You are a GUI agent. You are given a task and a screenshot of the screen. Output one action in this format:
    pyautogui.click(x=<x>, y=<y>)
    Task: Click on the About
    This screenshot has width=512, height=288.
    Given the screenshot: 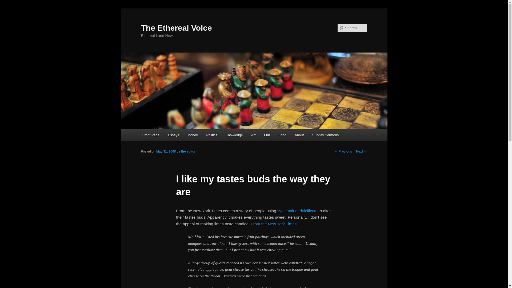 What is the action you would take?
    pyautogui.click(x=299, y=135)
    